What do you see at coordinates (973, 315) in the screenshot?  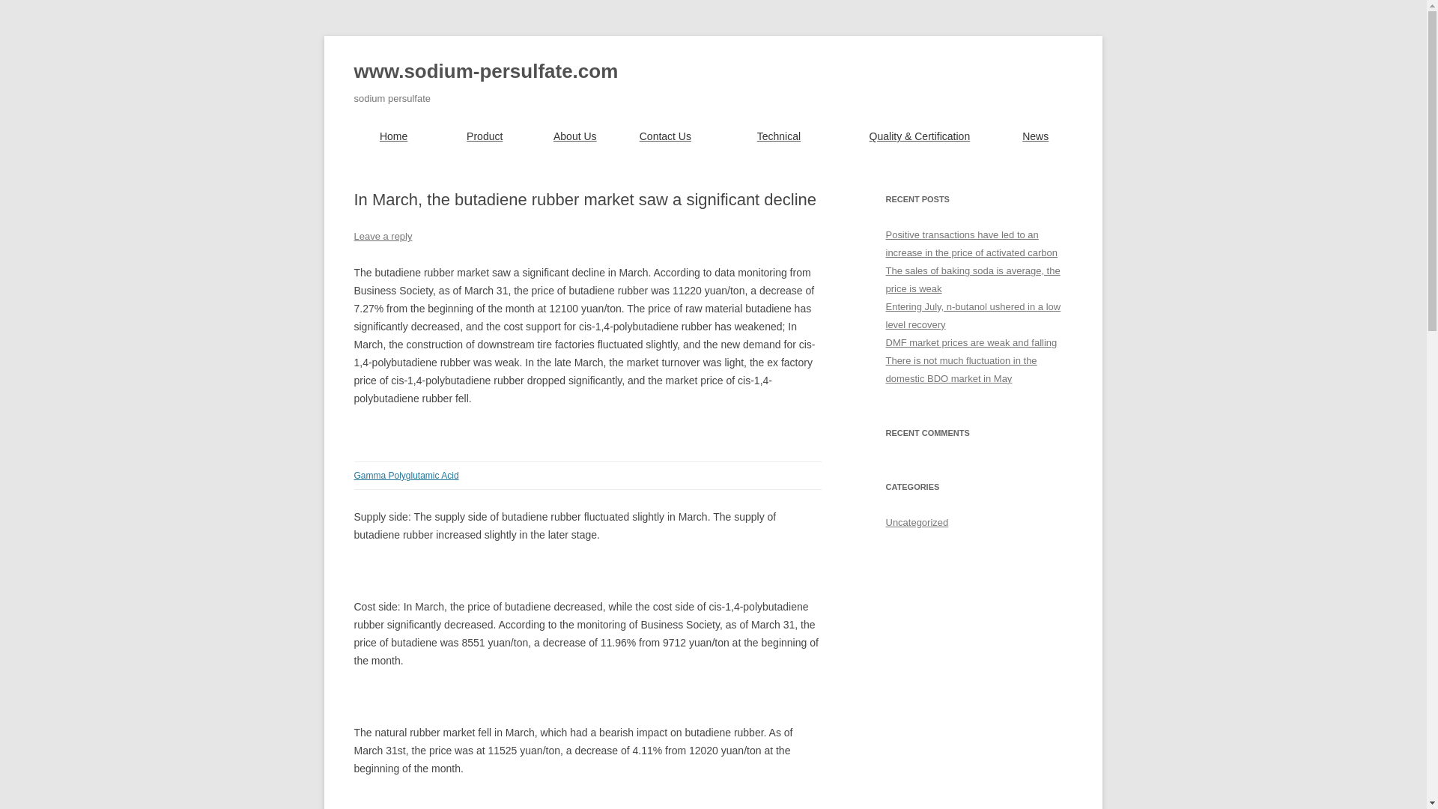 I see `Entering July, n-butanol ushered in a low level recovery` at bounding box center [973, 315].